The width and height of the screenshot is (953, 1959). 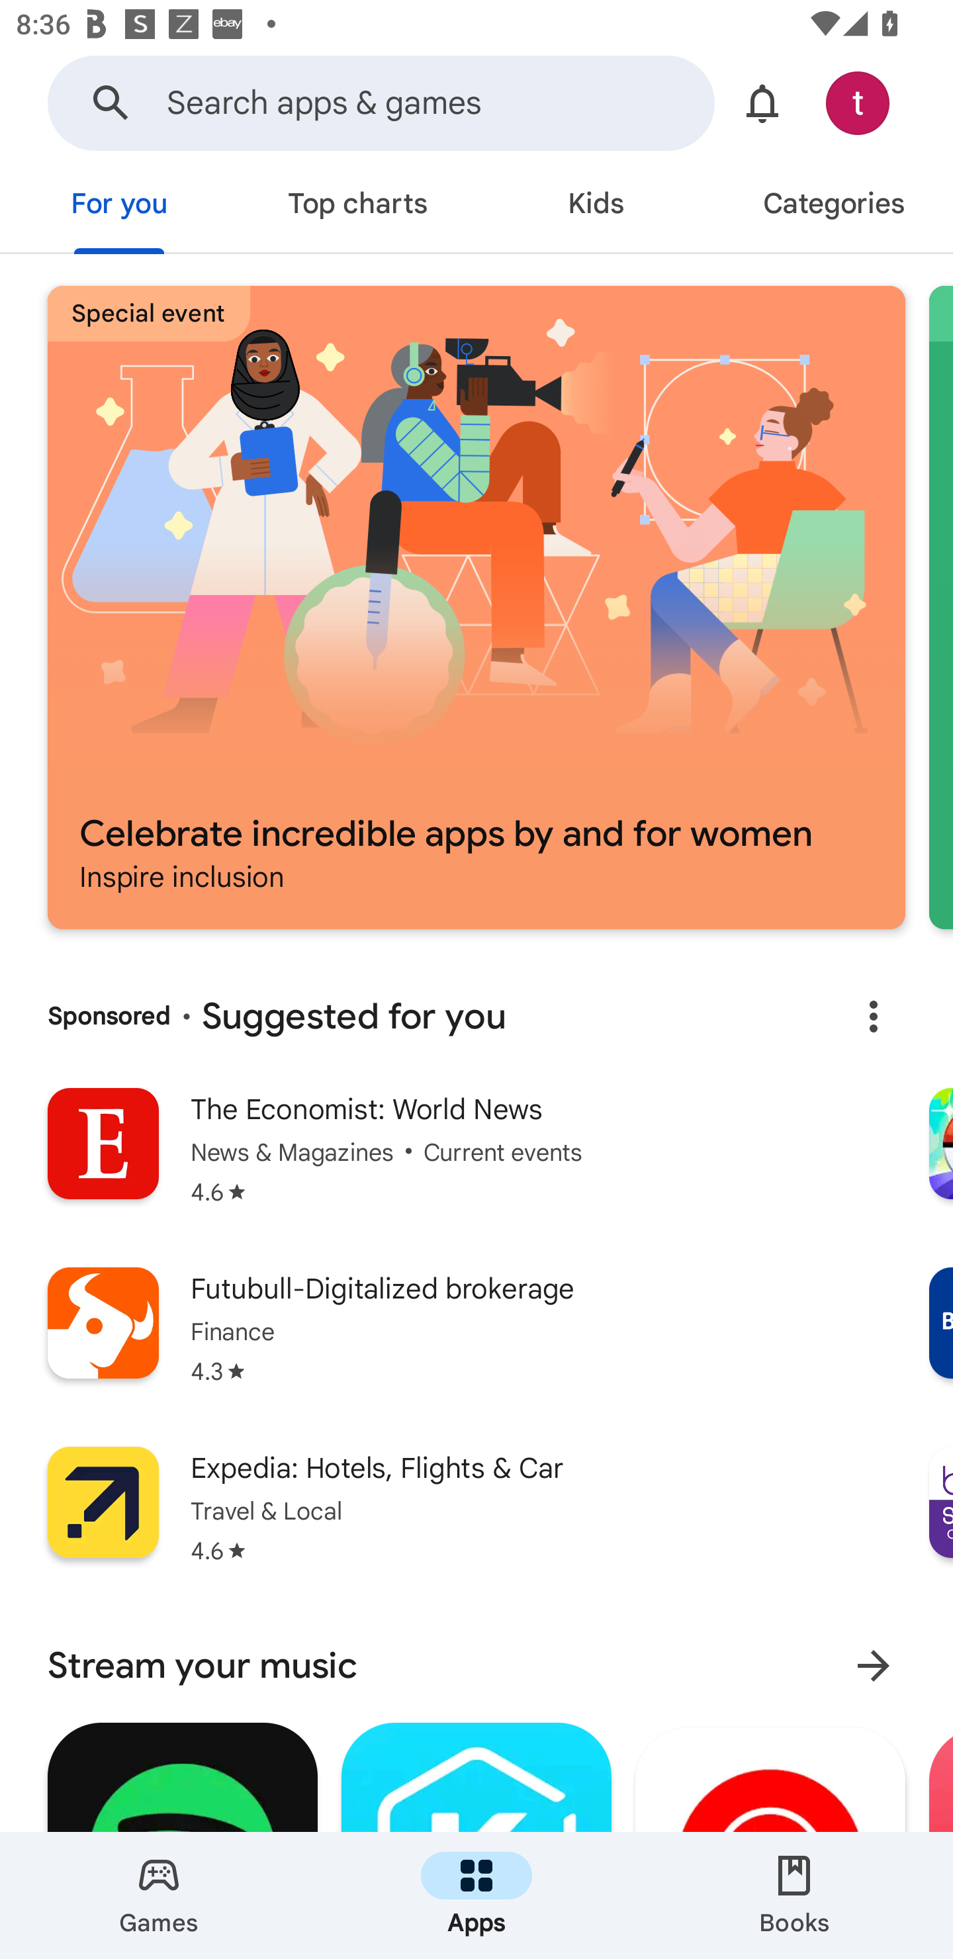 What do you see at coordinates (381, 102) in the screenshot?
I see `Search Google Play Search apps & games` at bounding box center [381, 102].